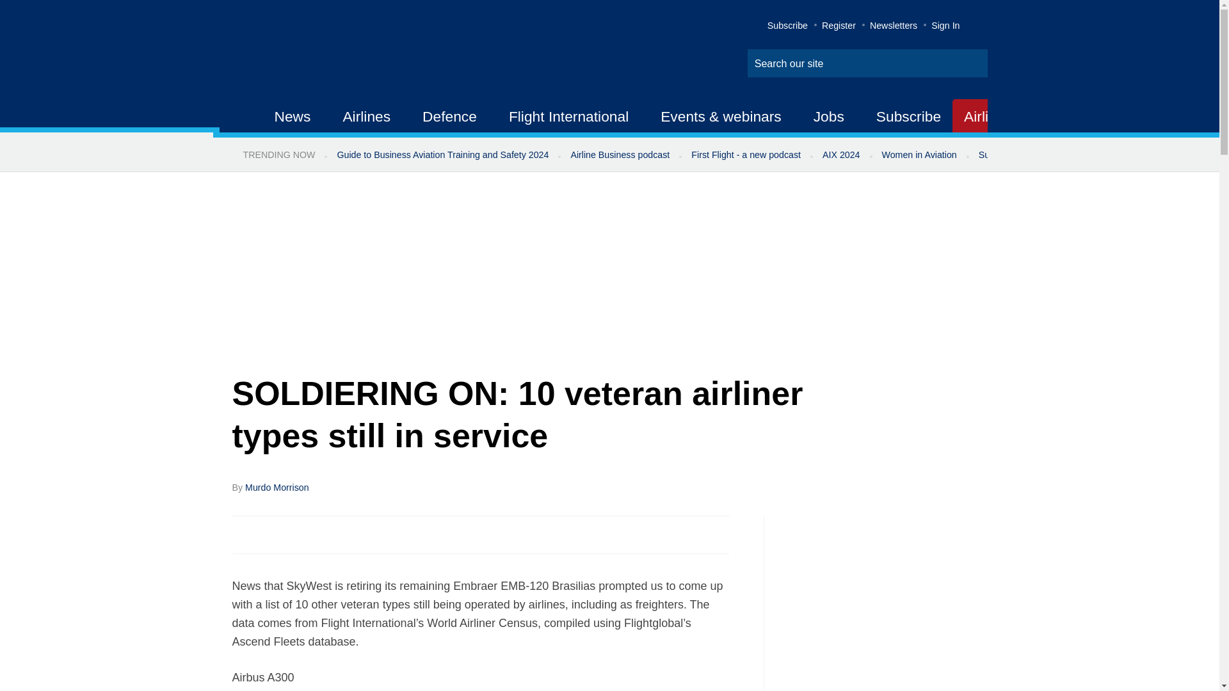 This screenshot has height=691, width=1229. What do you see at coordinates (841, 155) in the screenshot?
I see `AIX 2024` at bounding box center [841, 155].